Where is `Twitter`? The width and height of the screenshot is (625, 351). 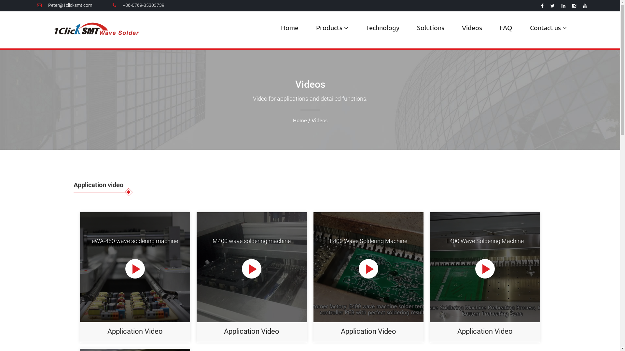 Twitter is located at coordinates (553, 6).